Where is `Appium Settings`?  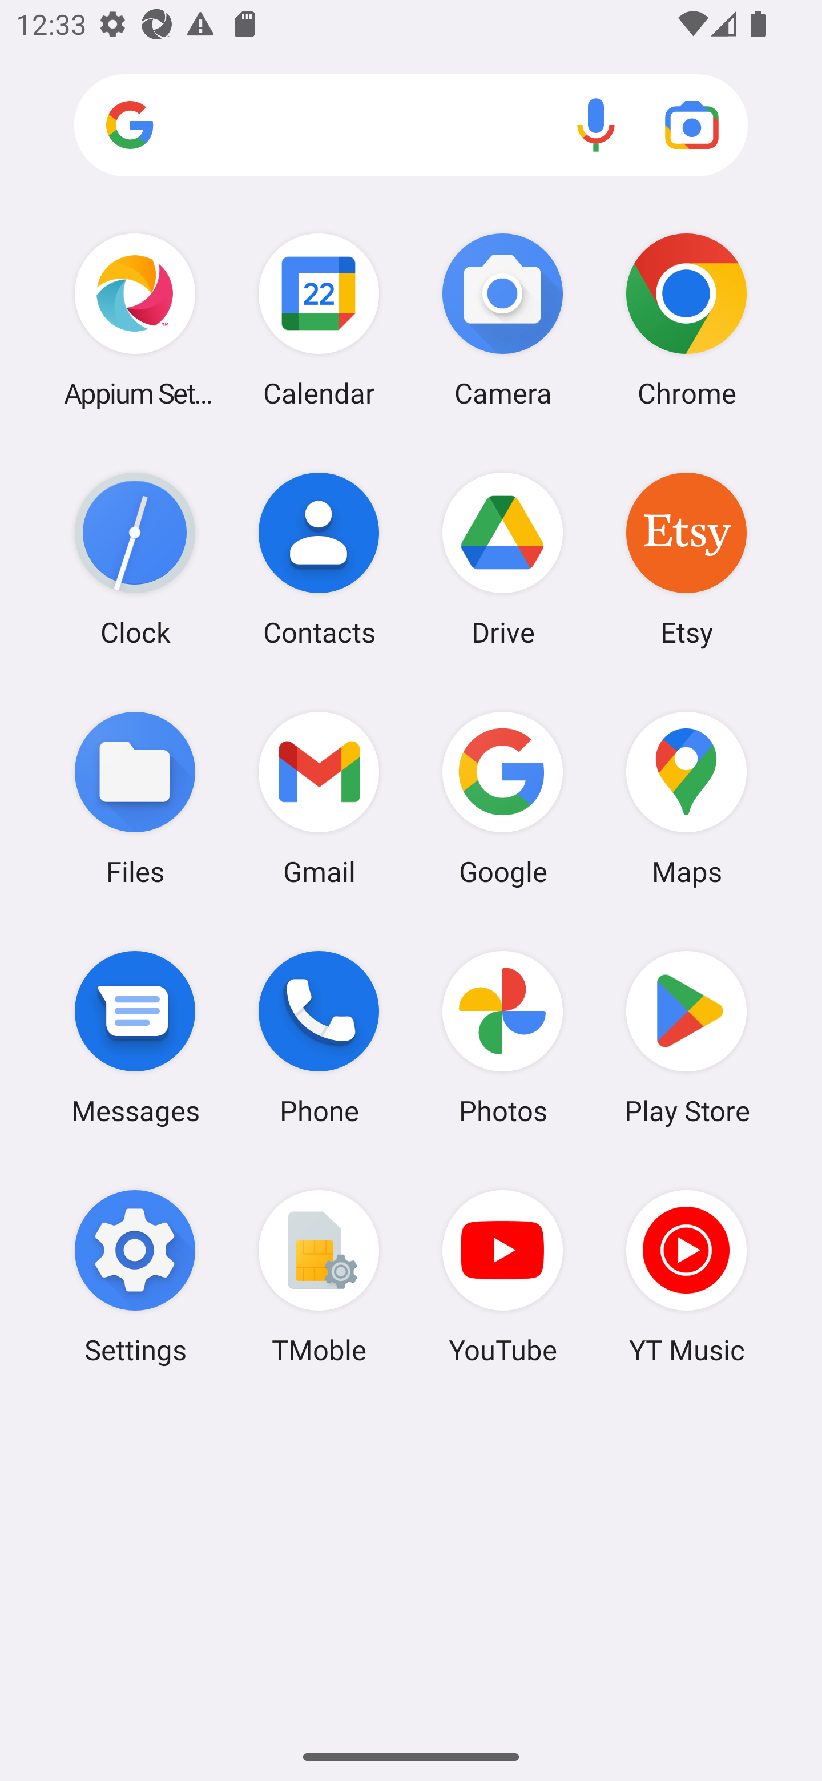
Appium Settings is located at coordinates (135, 320).